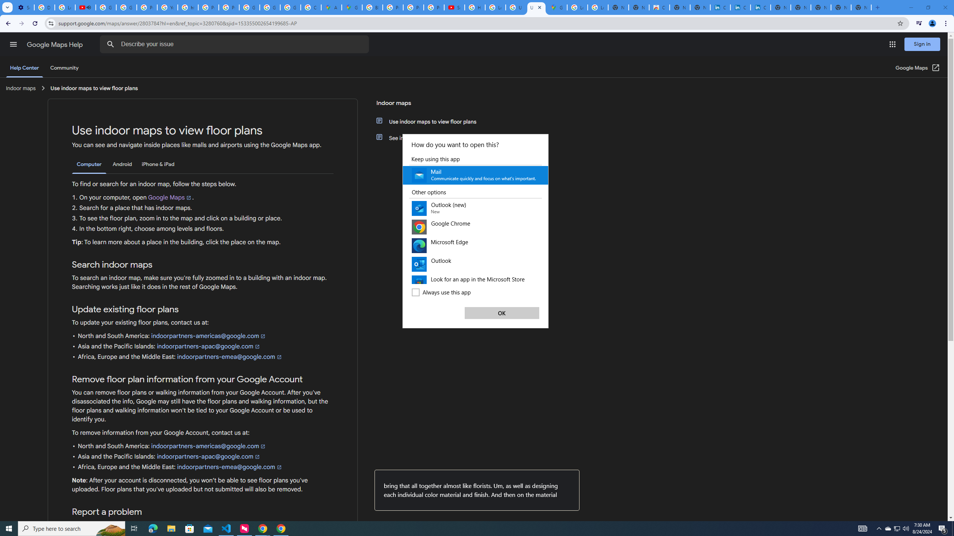  Describe the element at coordinates (190, 529) in the screenshot. I see `Microsoft Store` at that location.